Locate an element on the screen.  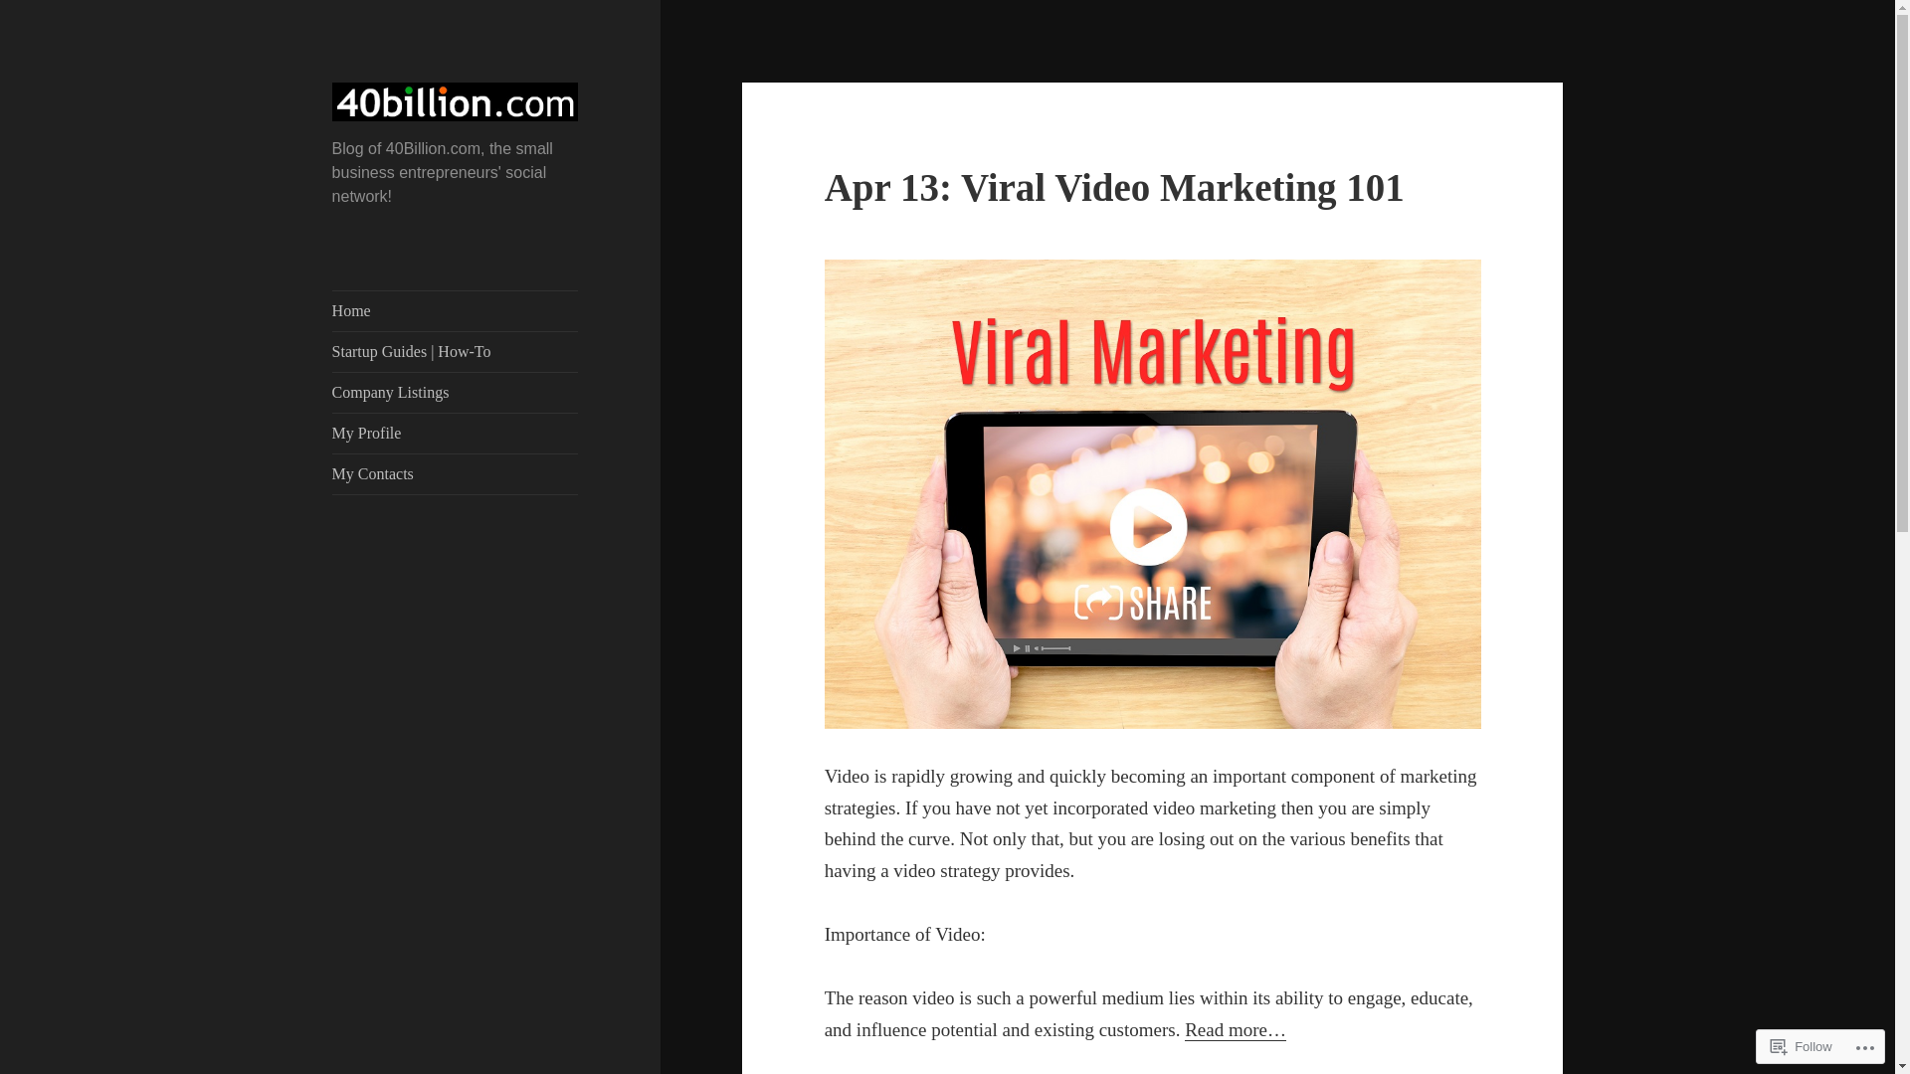
Follow is located at coordinates (1802, 1046).